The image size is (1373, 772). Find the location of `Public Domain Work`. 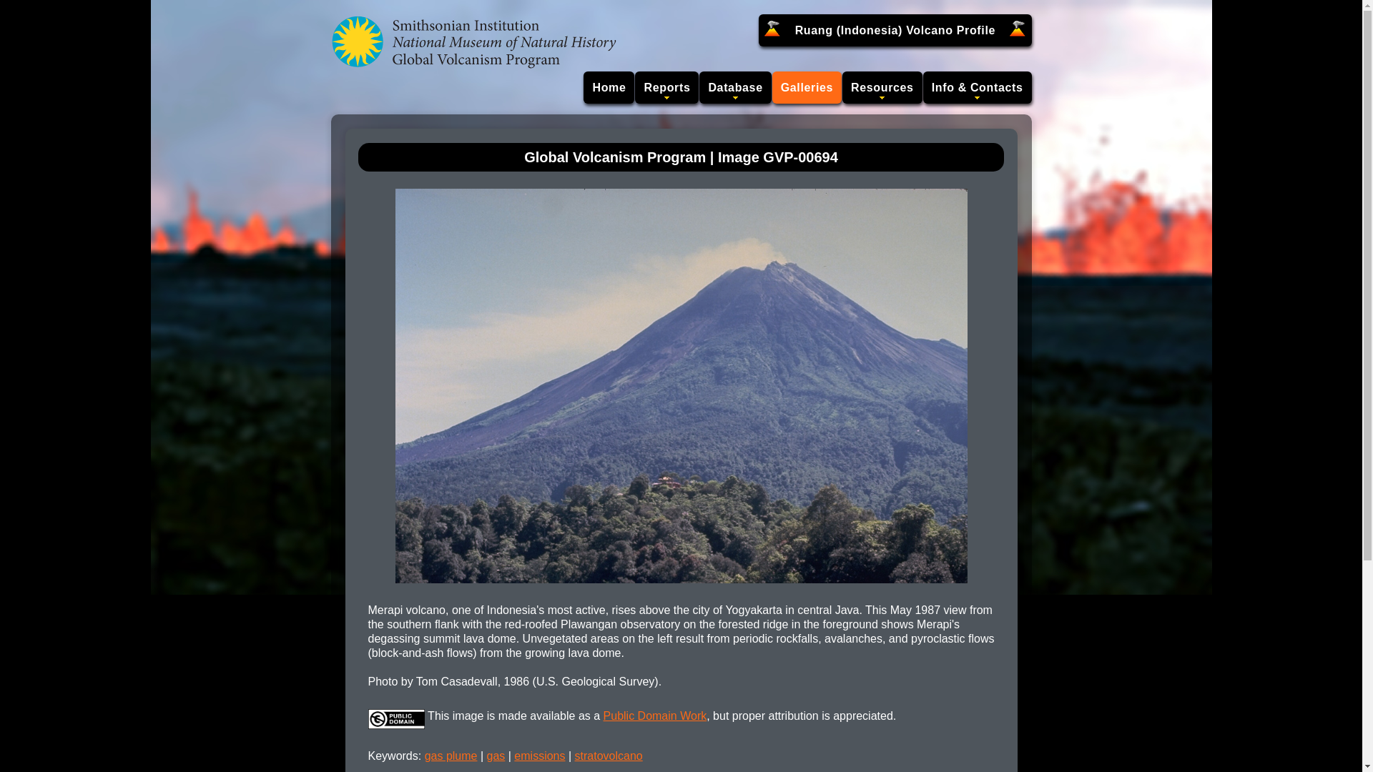

Public Domain Work is located at coordinates (655, 715).